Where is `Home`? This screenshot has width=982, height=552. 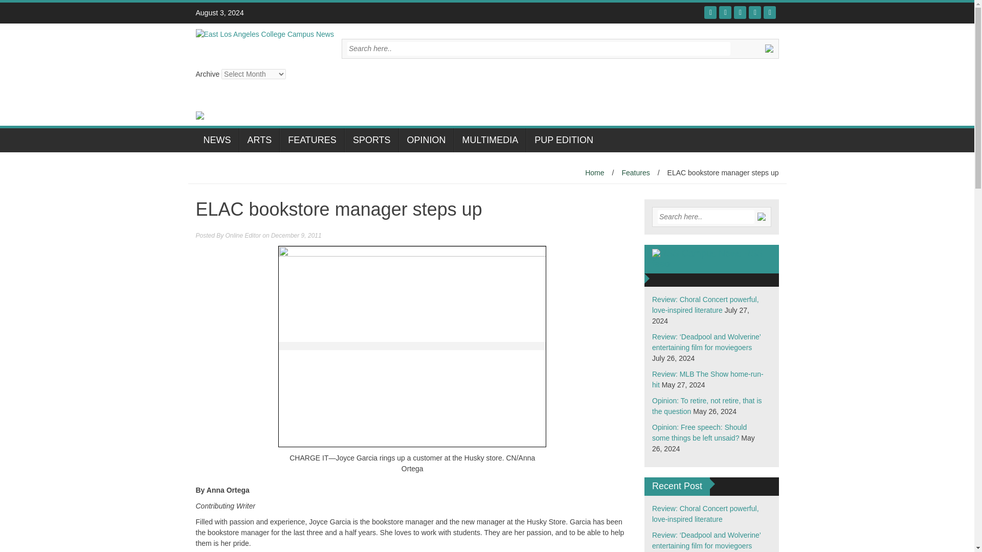
Home is located at coordinates (594, 173).